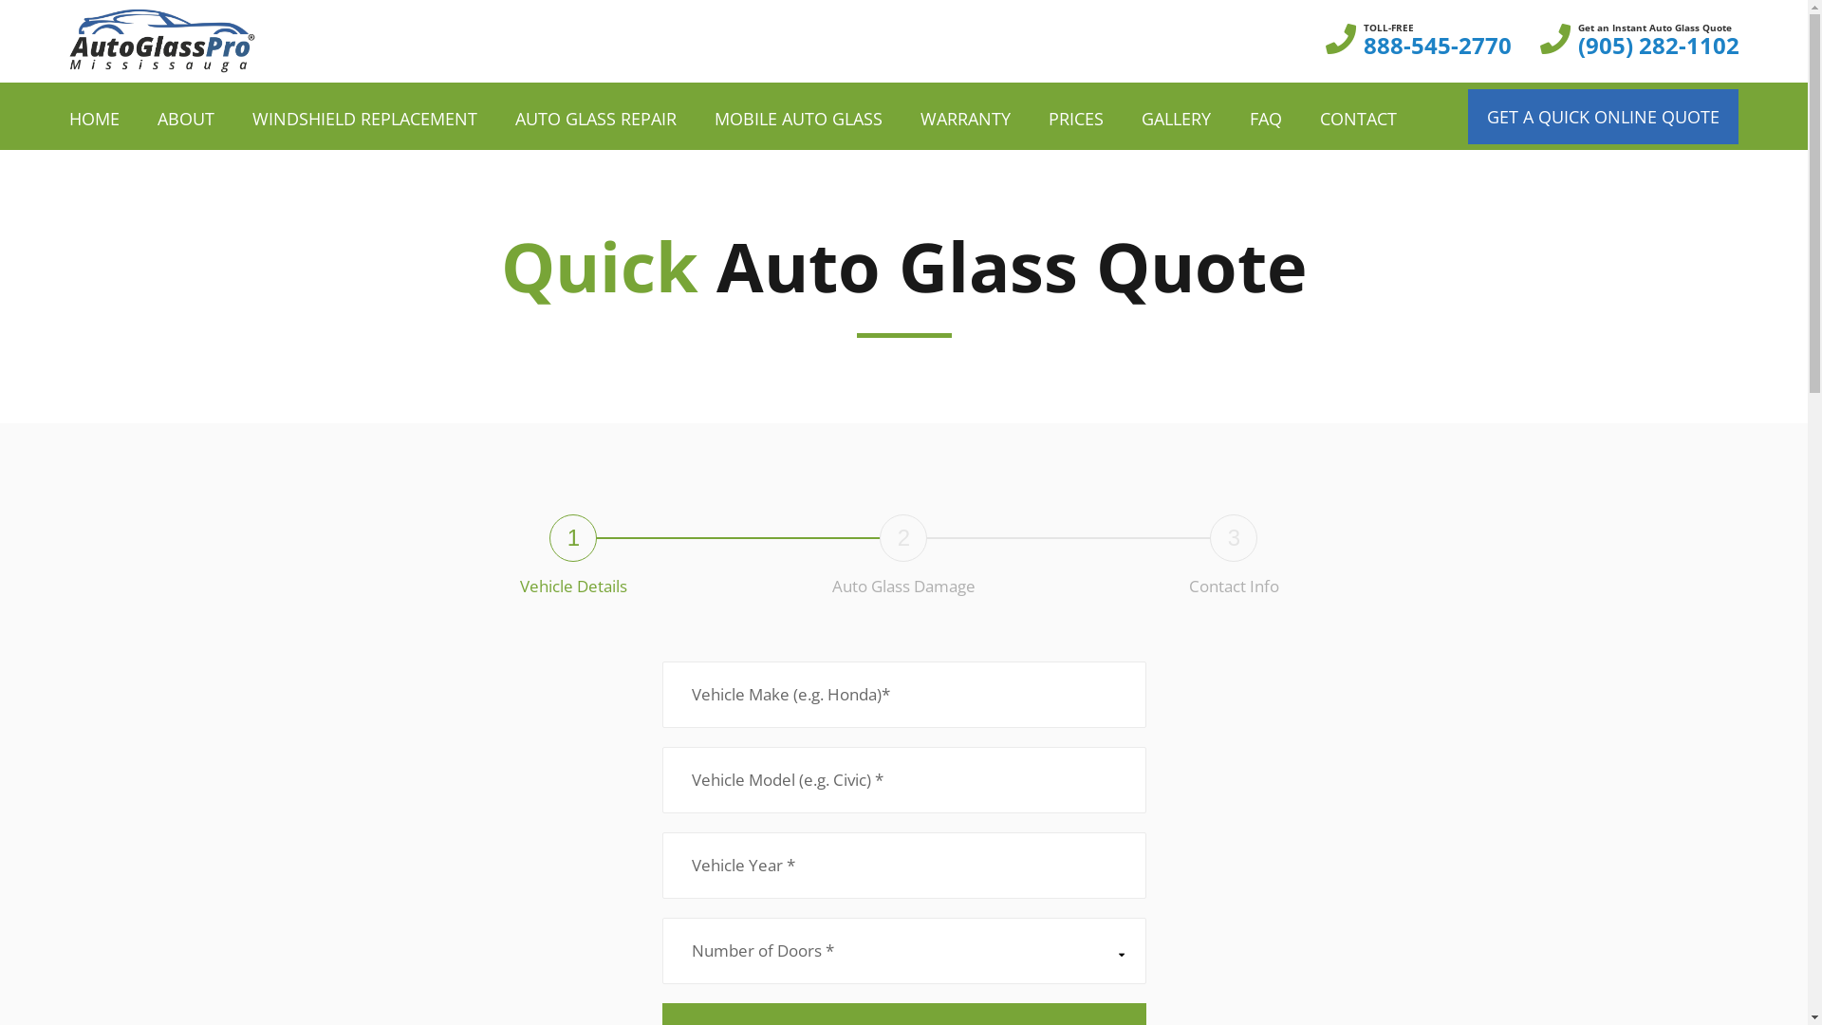 The image size is (1822, 1025). What do you see at coordinates (1359, 119) in the screenshot?
I see `CONTACT` at bounding box center [1359, 119].